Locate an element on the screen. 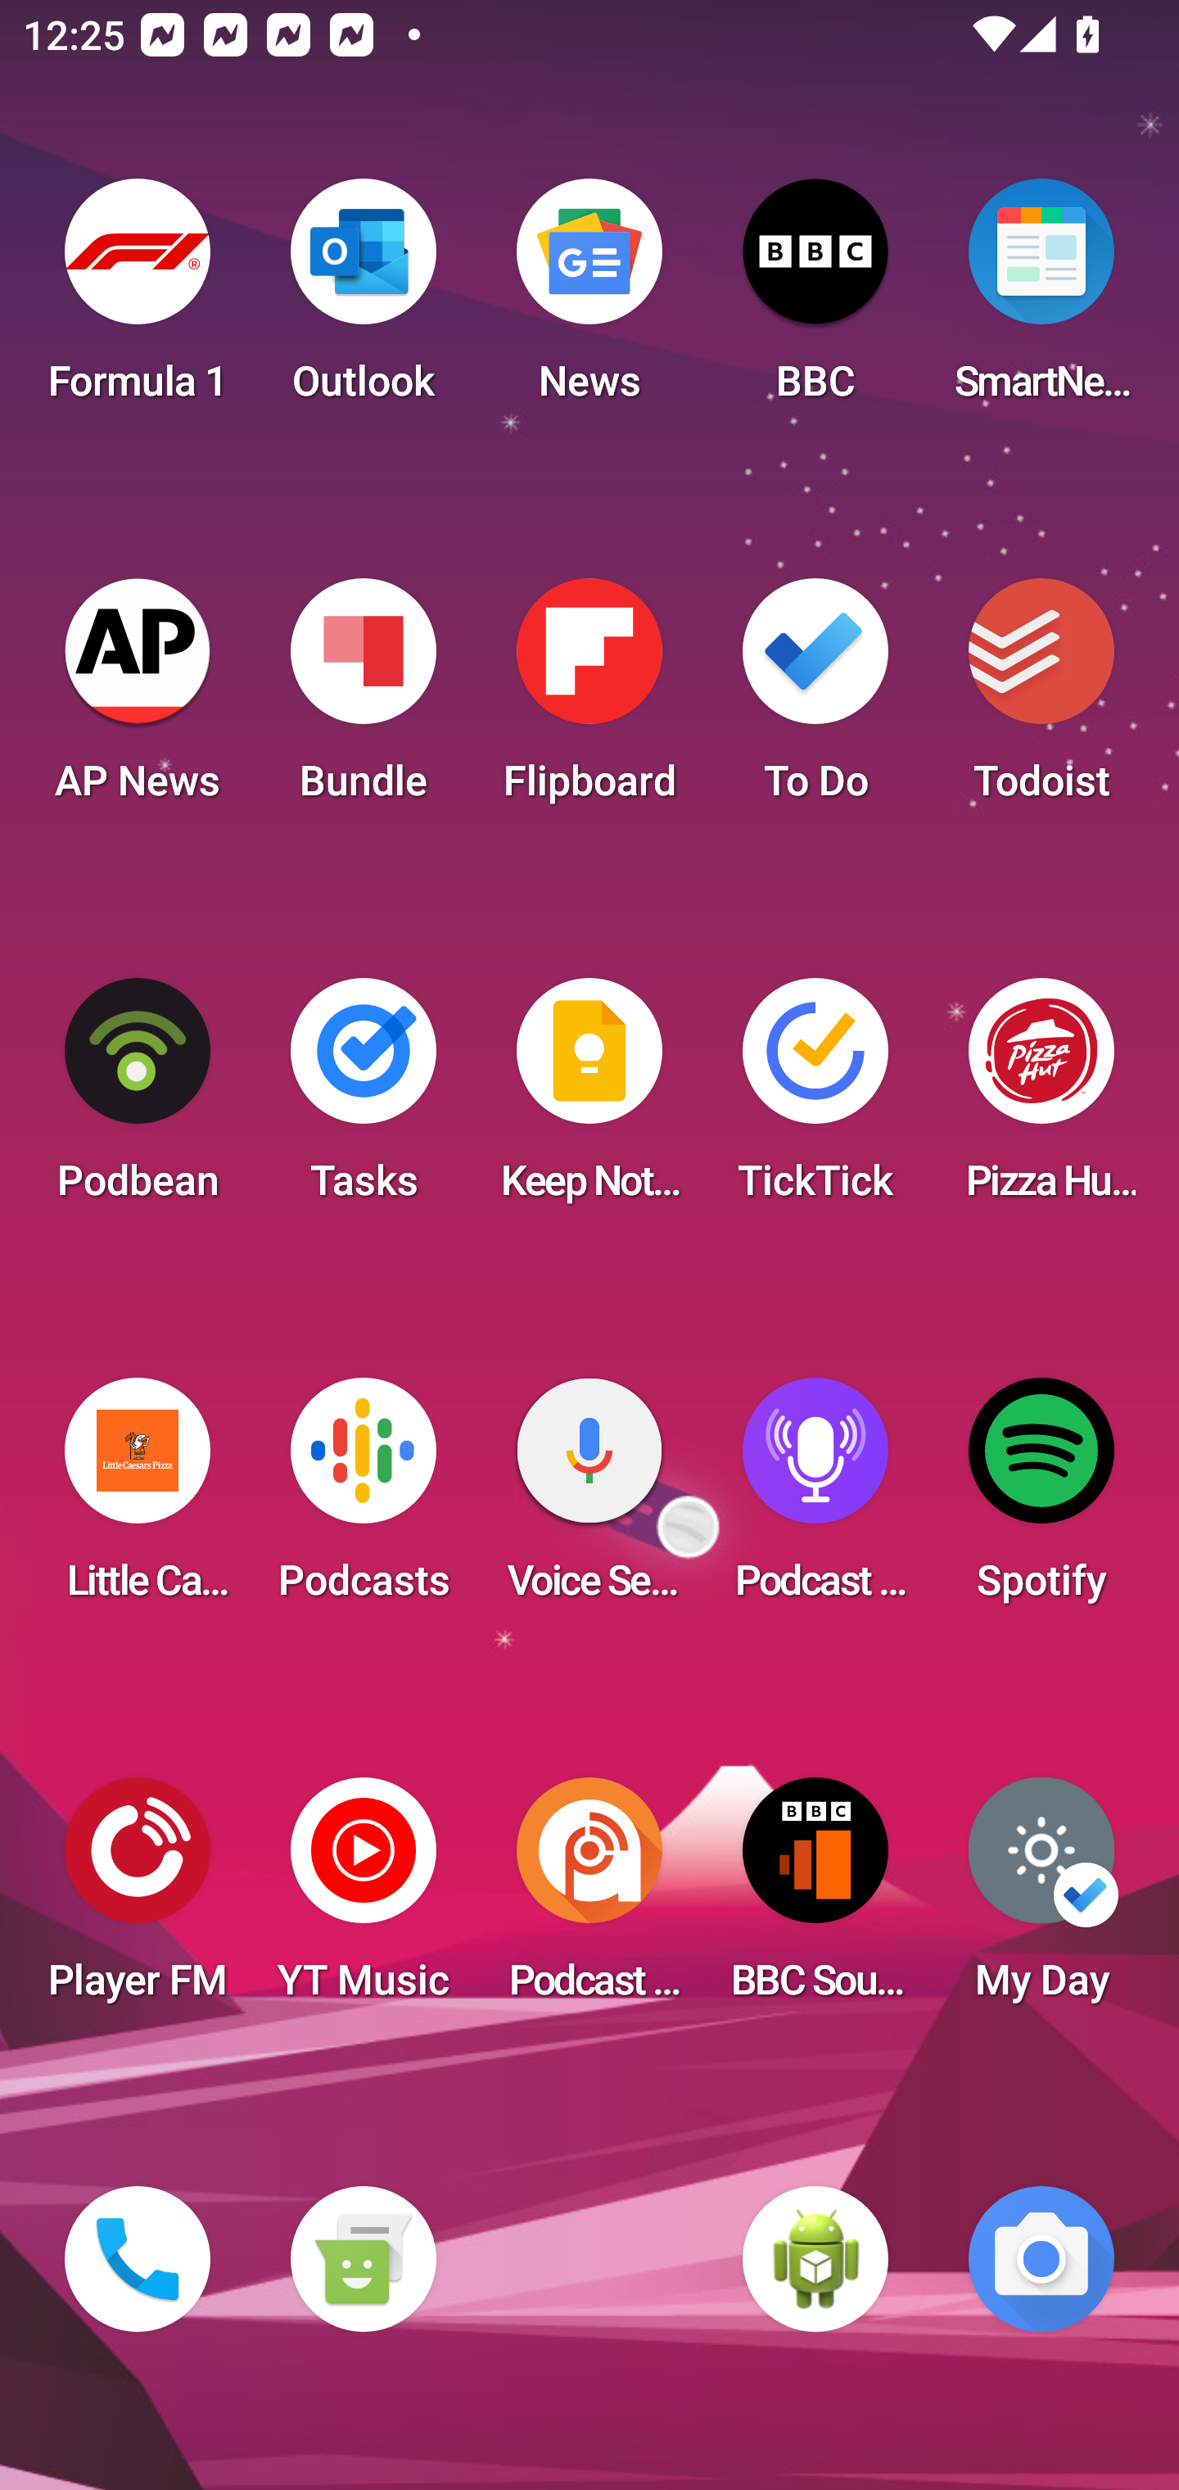  Flipboard is located at coordinates (589, 699).